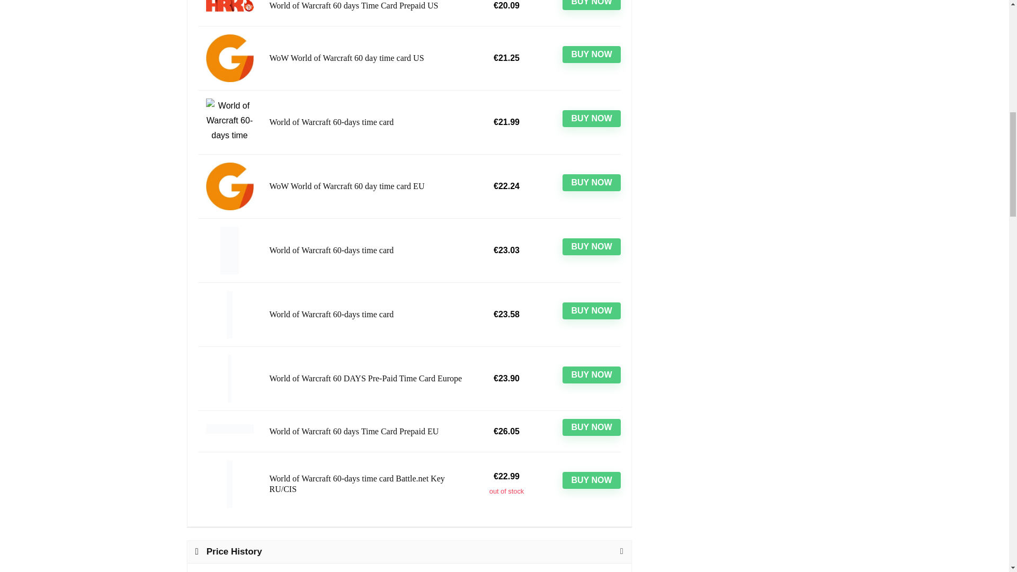  What do you see at coordinates (367, 5) in the screenshot?
I see `World of Warcraft 60 days Time Card Prepaid US` at bounding box center [367, 5].